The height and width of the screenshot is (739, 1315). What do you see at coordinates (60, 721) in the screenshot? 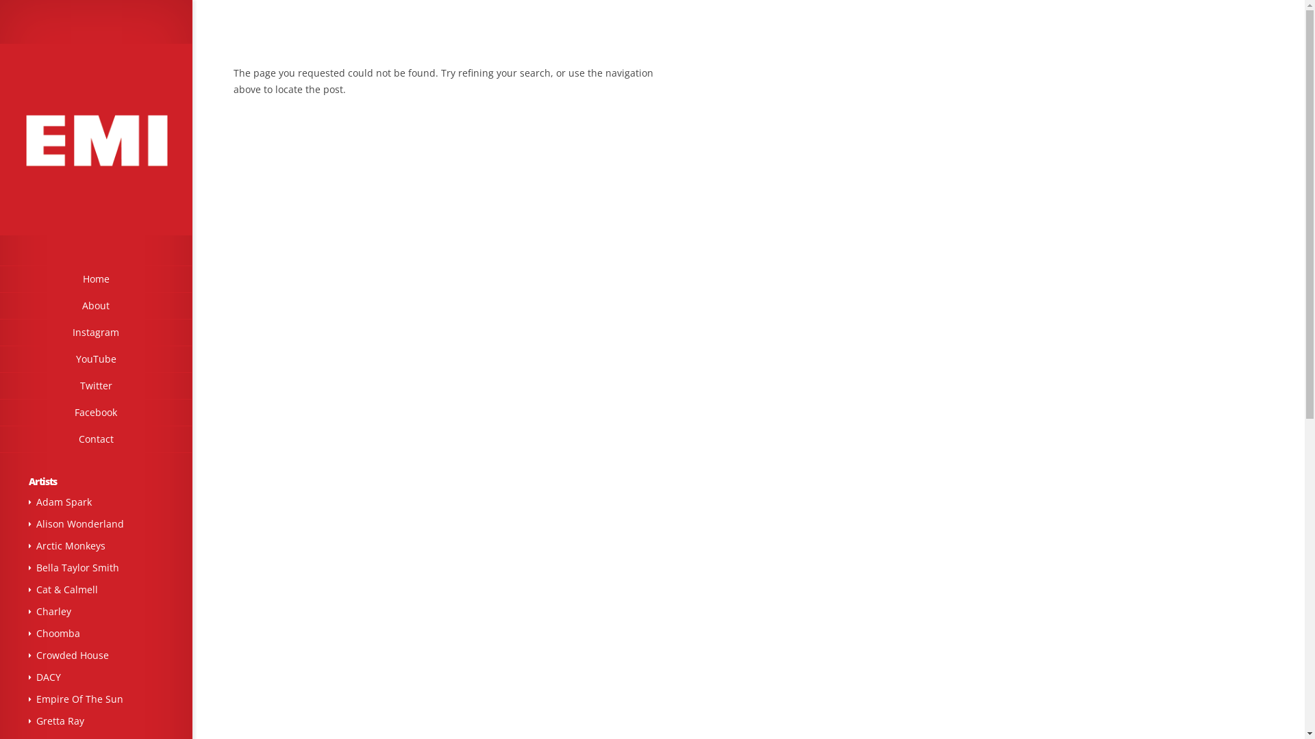
I see `Gretta Ray` at bounding box center [60, 721].